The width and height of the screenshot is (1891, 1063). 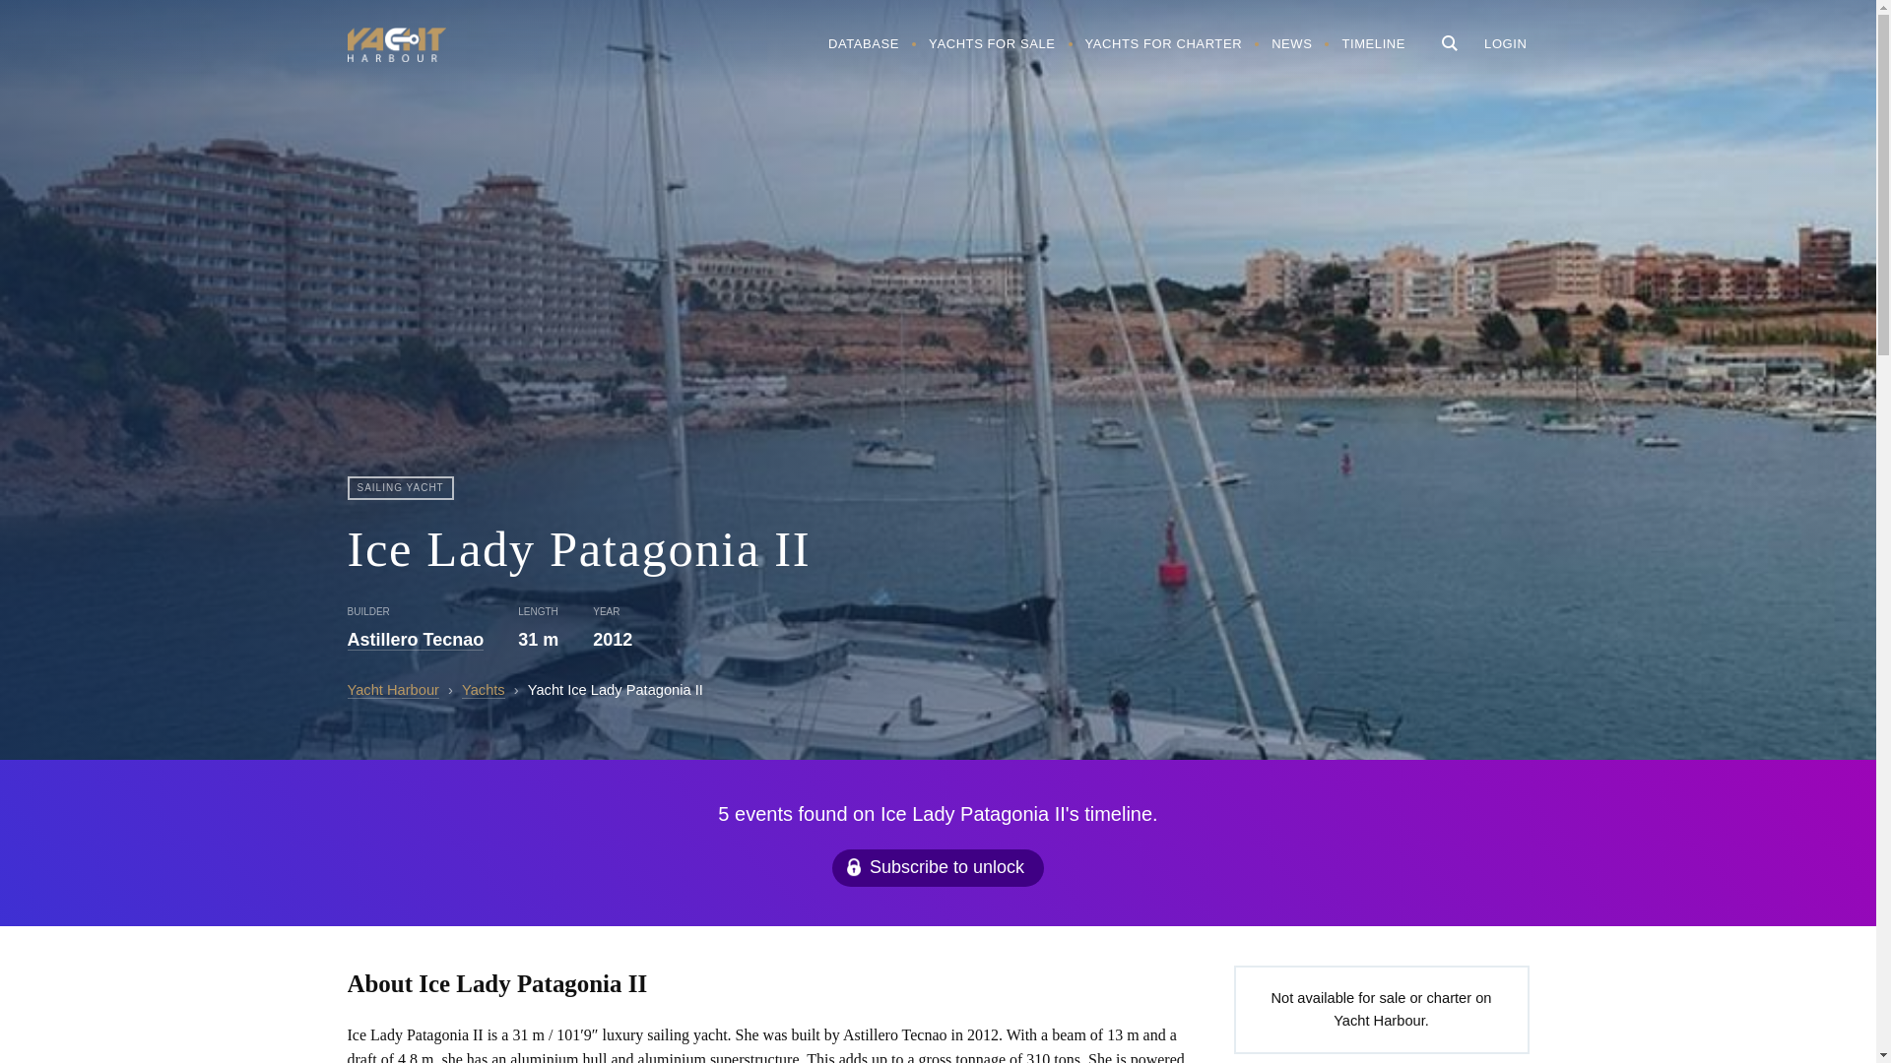 I want to click on YACHTS FOR CHARTER, so click(x=1163, y=43).